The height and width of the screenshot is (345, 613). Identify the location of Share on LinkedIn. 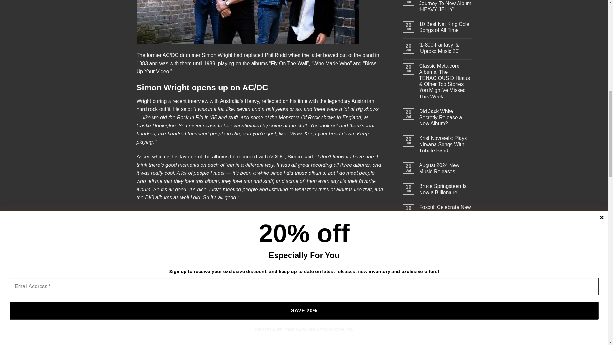
(283, 297).